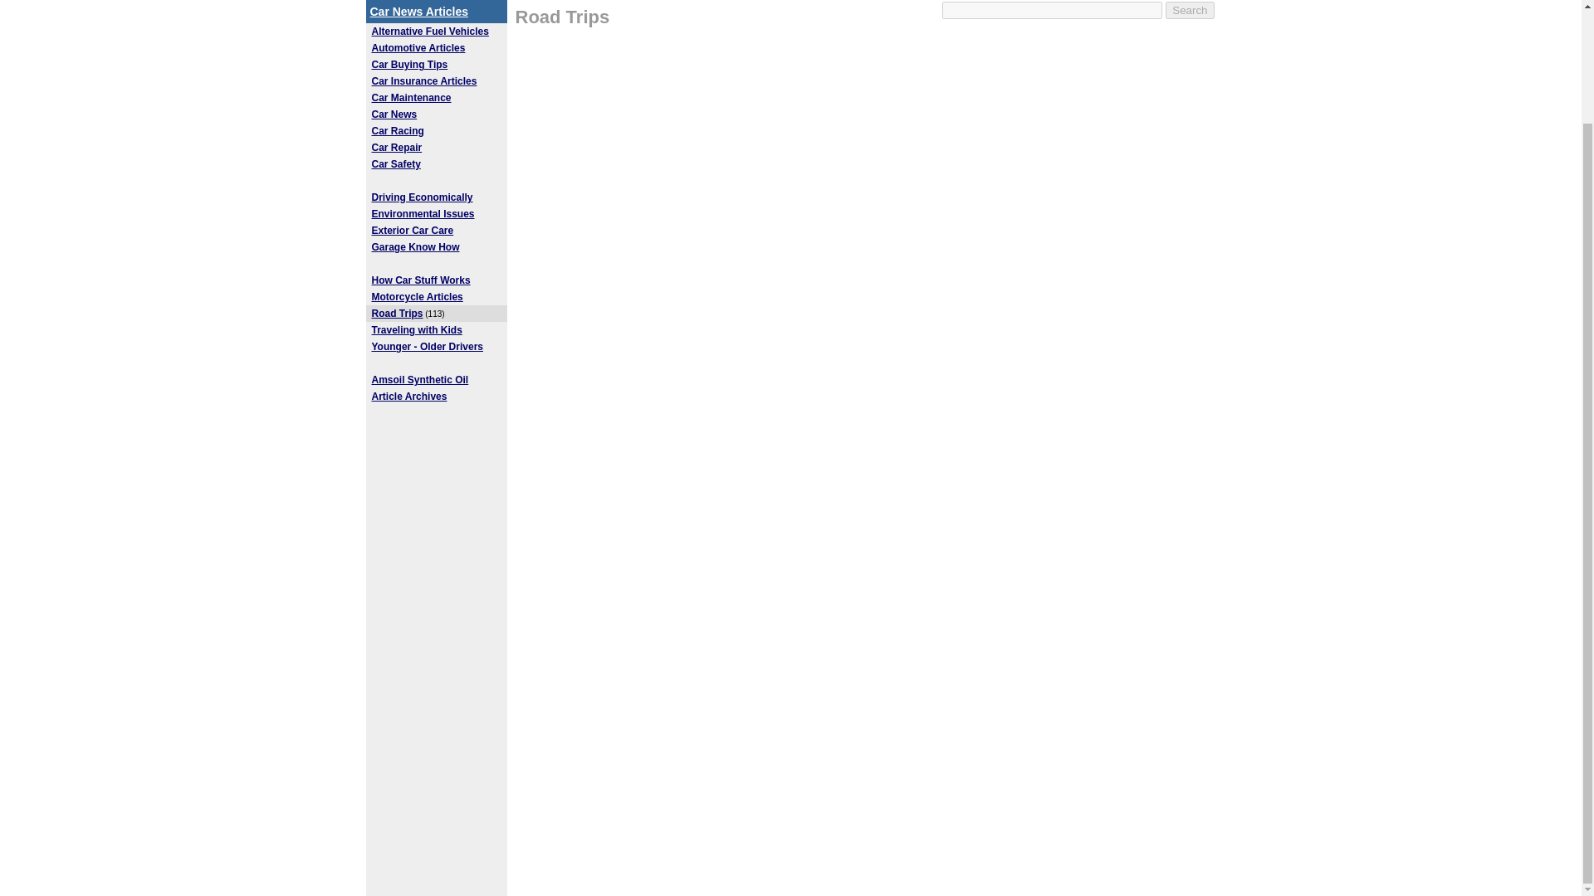 The image size is (1594, 896). What do you see at coordinates (395, 164) in the screenshot?
I see `Car Safety` at bounding box center [395, 164].